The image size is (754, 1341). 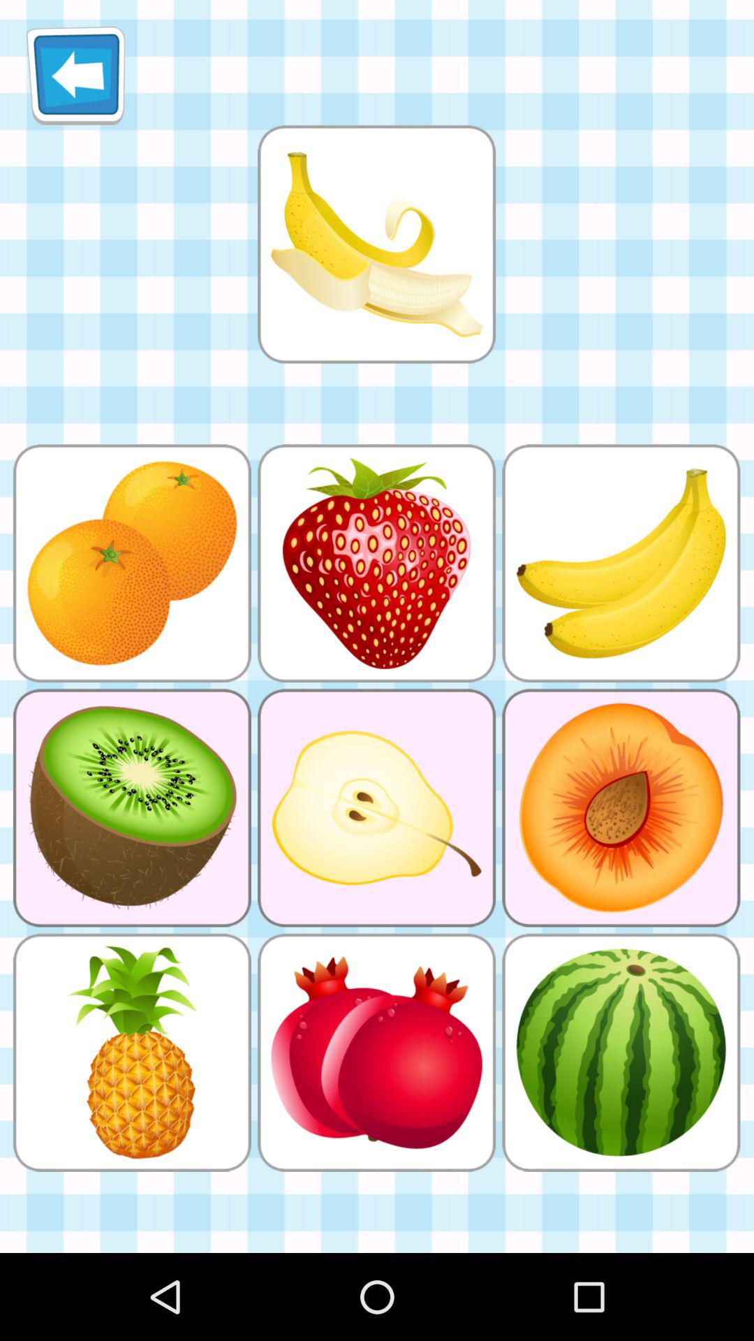 What do you see at coordinates (376, 244) in the screenshot?
I see `go to select picture` at bounding box center [376, 244].